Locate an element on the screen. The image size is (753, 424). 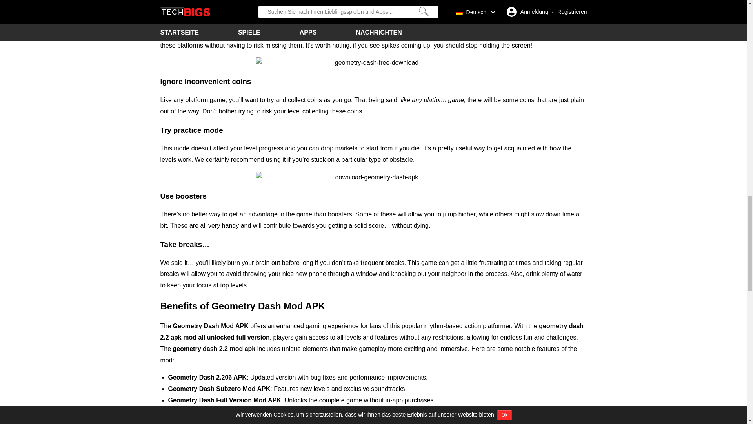
download-geometry-dash-apk is located at coordinates (373, 177).